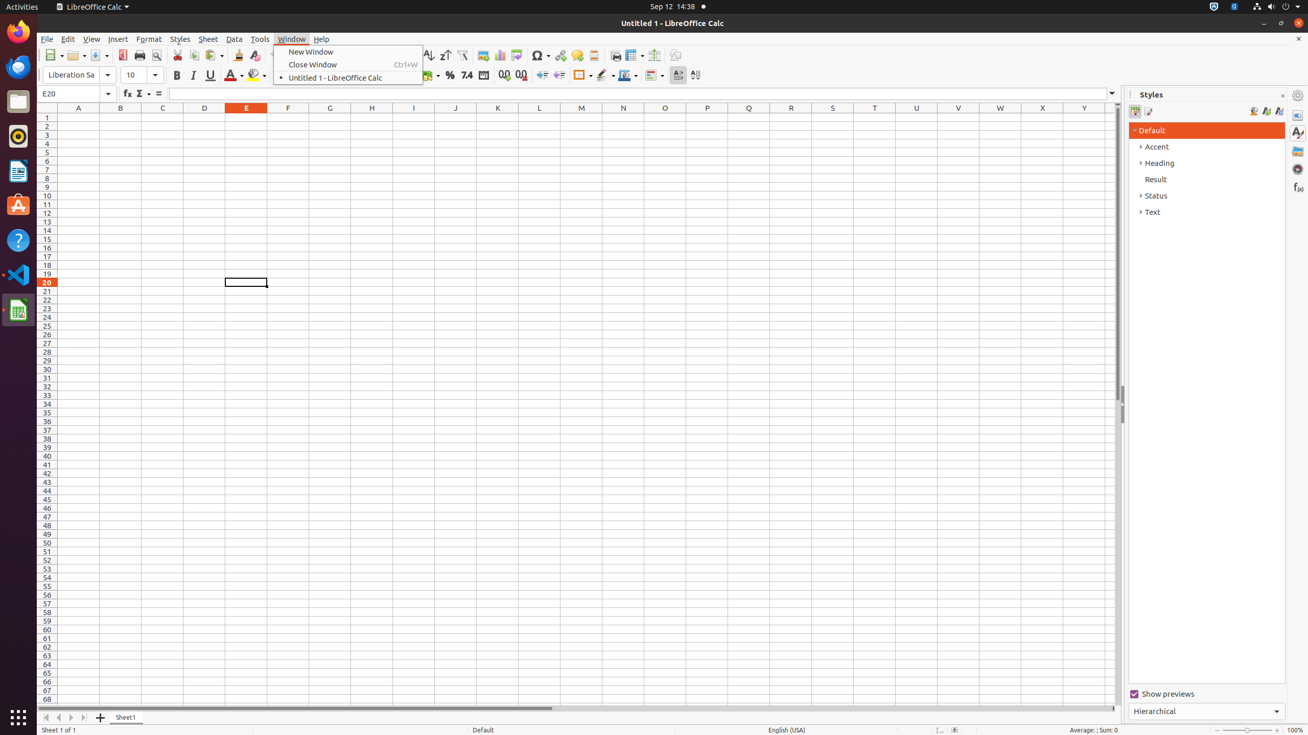 This screenshot has height=735, width=1308. Describe the element at coordinates (577, 55) in the screenshot. I see `Comment` at that location.